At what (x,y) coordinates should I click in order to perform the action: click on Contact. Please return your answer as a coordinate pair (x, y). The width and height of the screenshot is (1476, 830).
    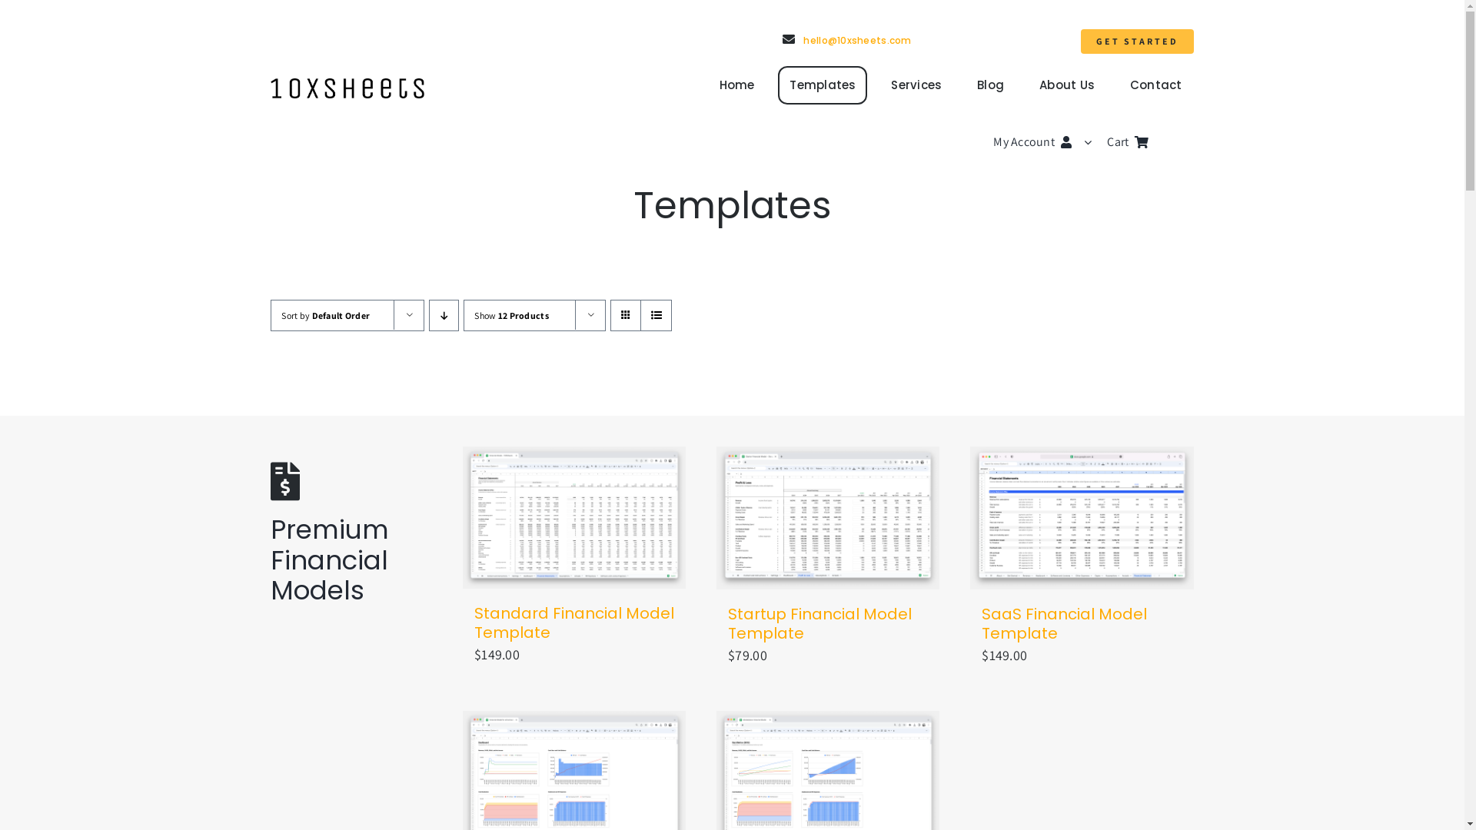
    Looking at the image, I should click on (1156, 85).